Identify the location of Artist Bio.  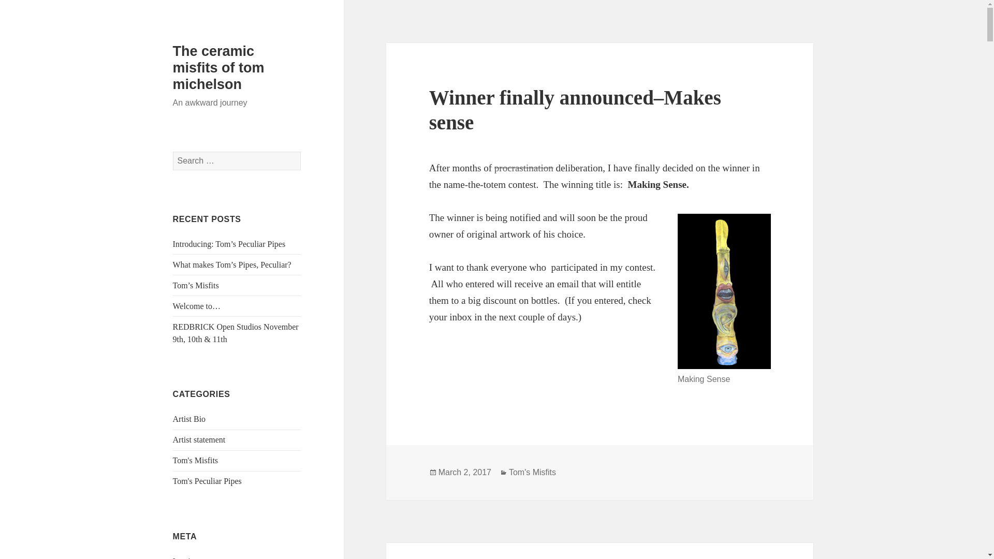
(189, 419).